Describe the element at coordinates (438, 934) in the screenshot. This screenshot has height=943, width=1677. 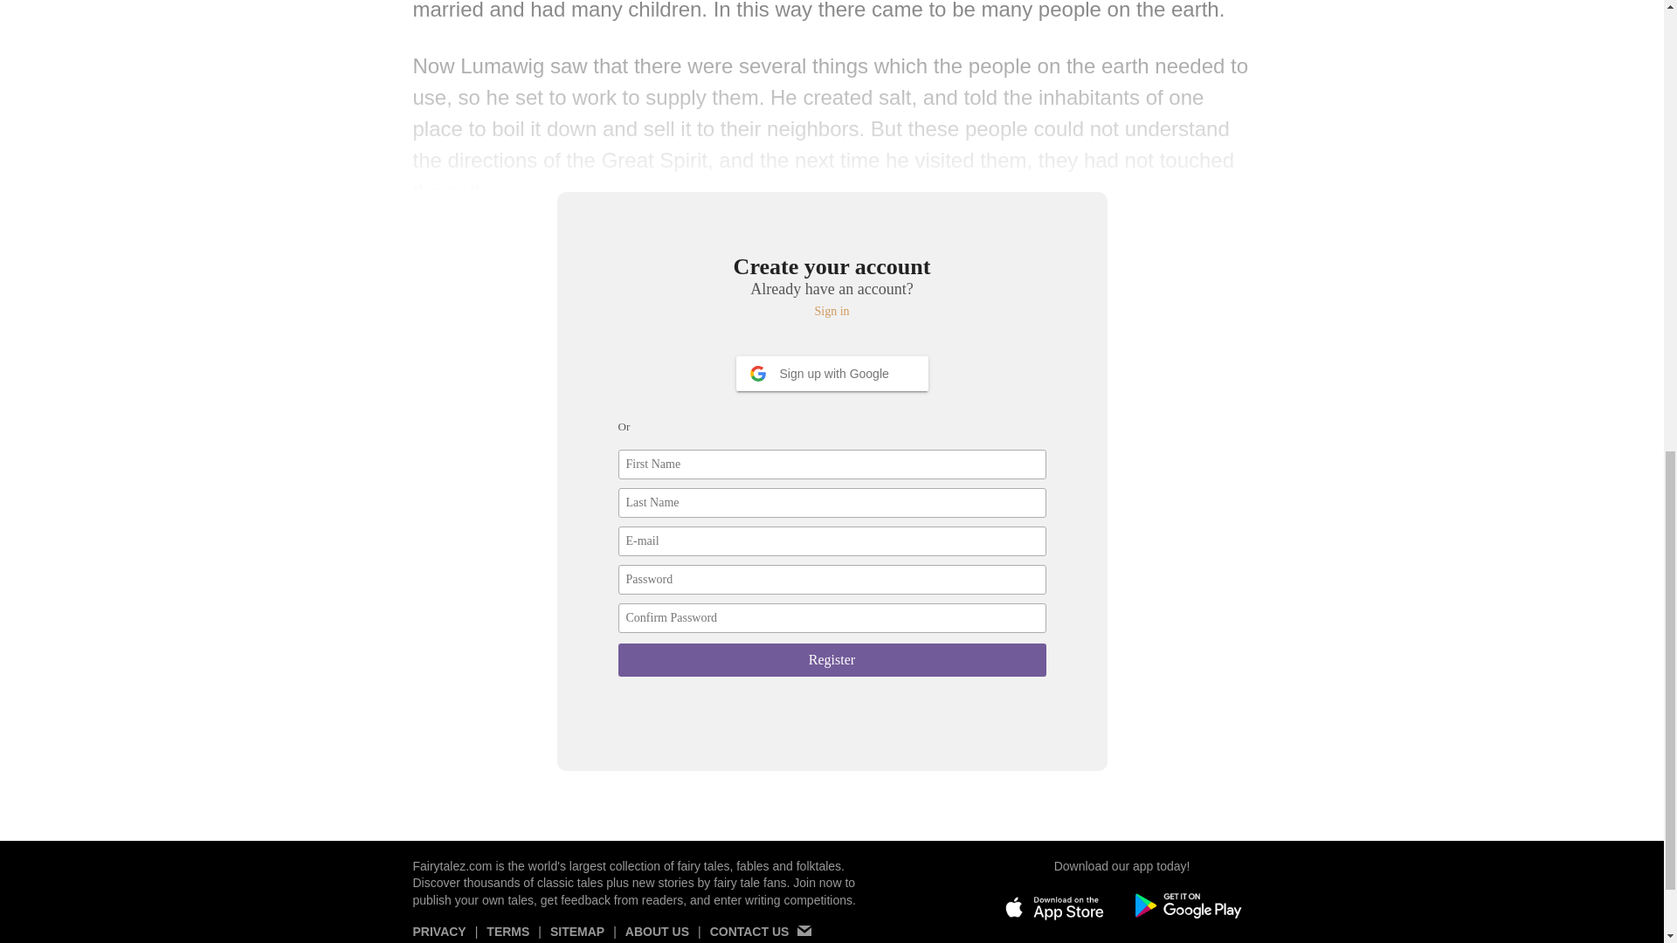
I see `PRIVACY` at that location.